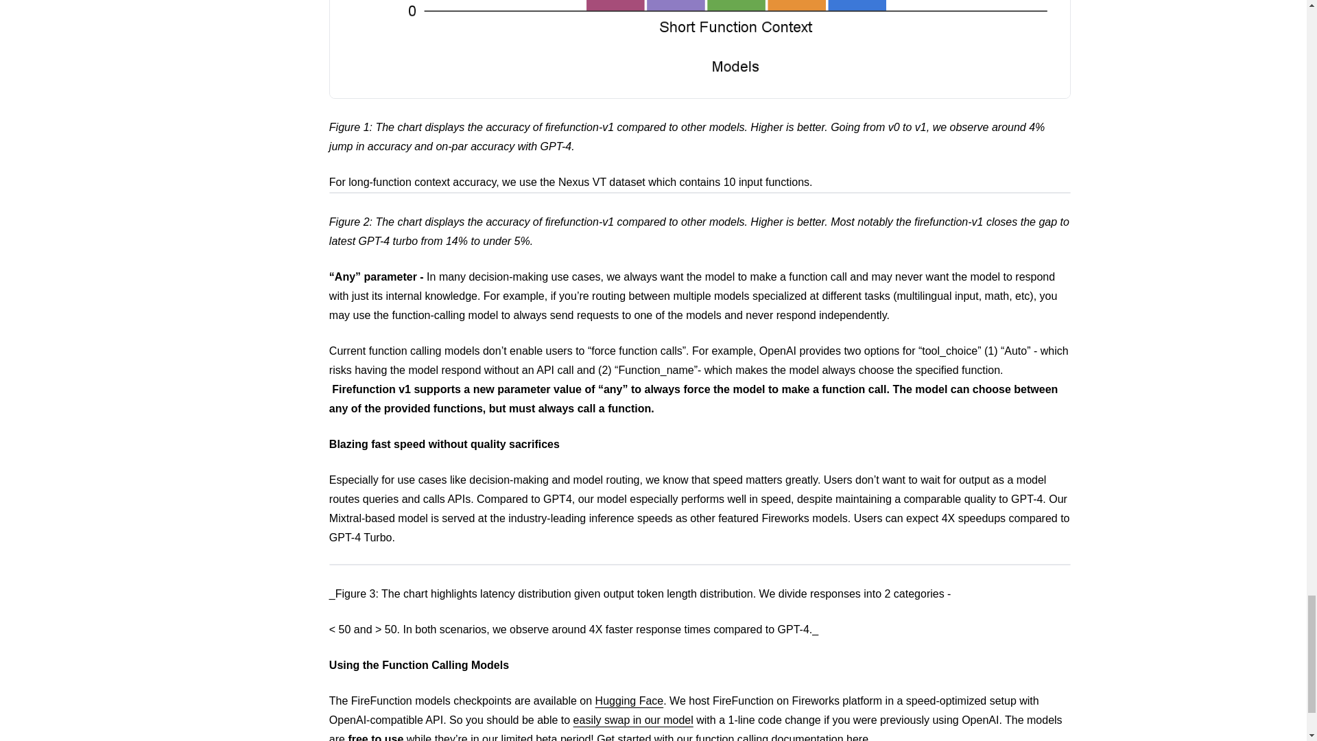  What do you see at coordinates (633, 720) in the screenshot?
I see `easily swap in our model` at bounding box center [633, 720].